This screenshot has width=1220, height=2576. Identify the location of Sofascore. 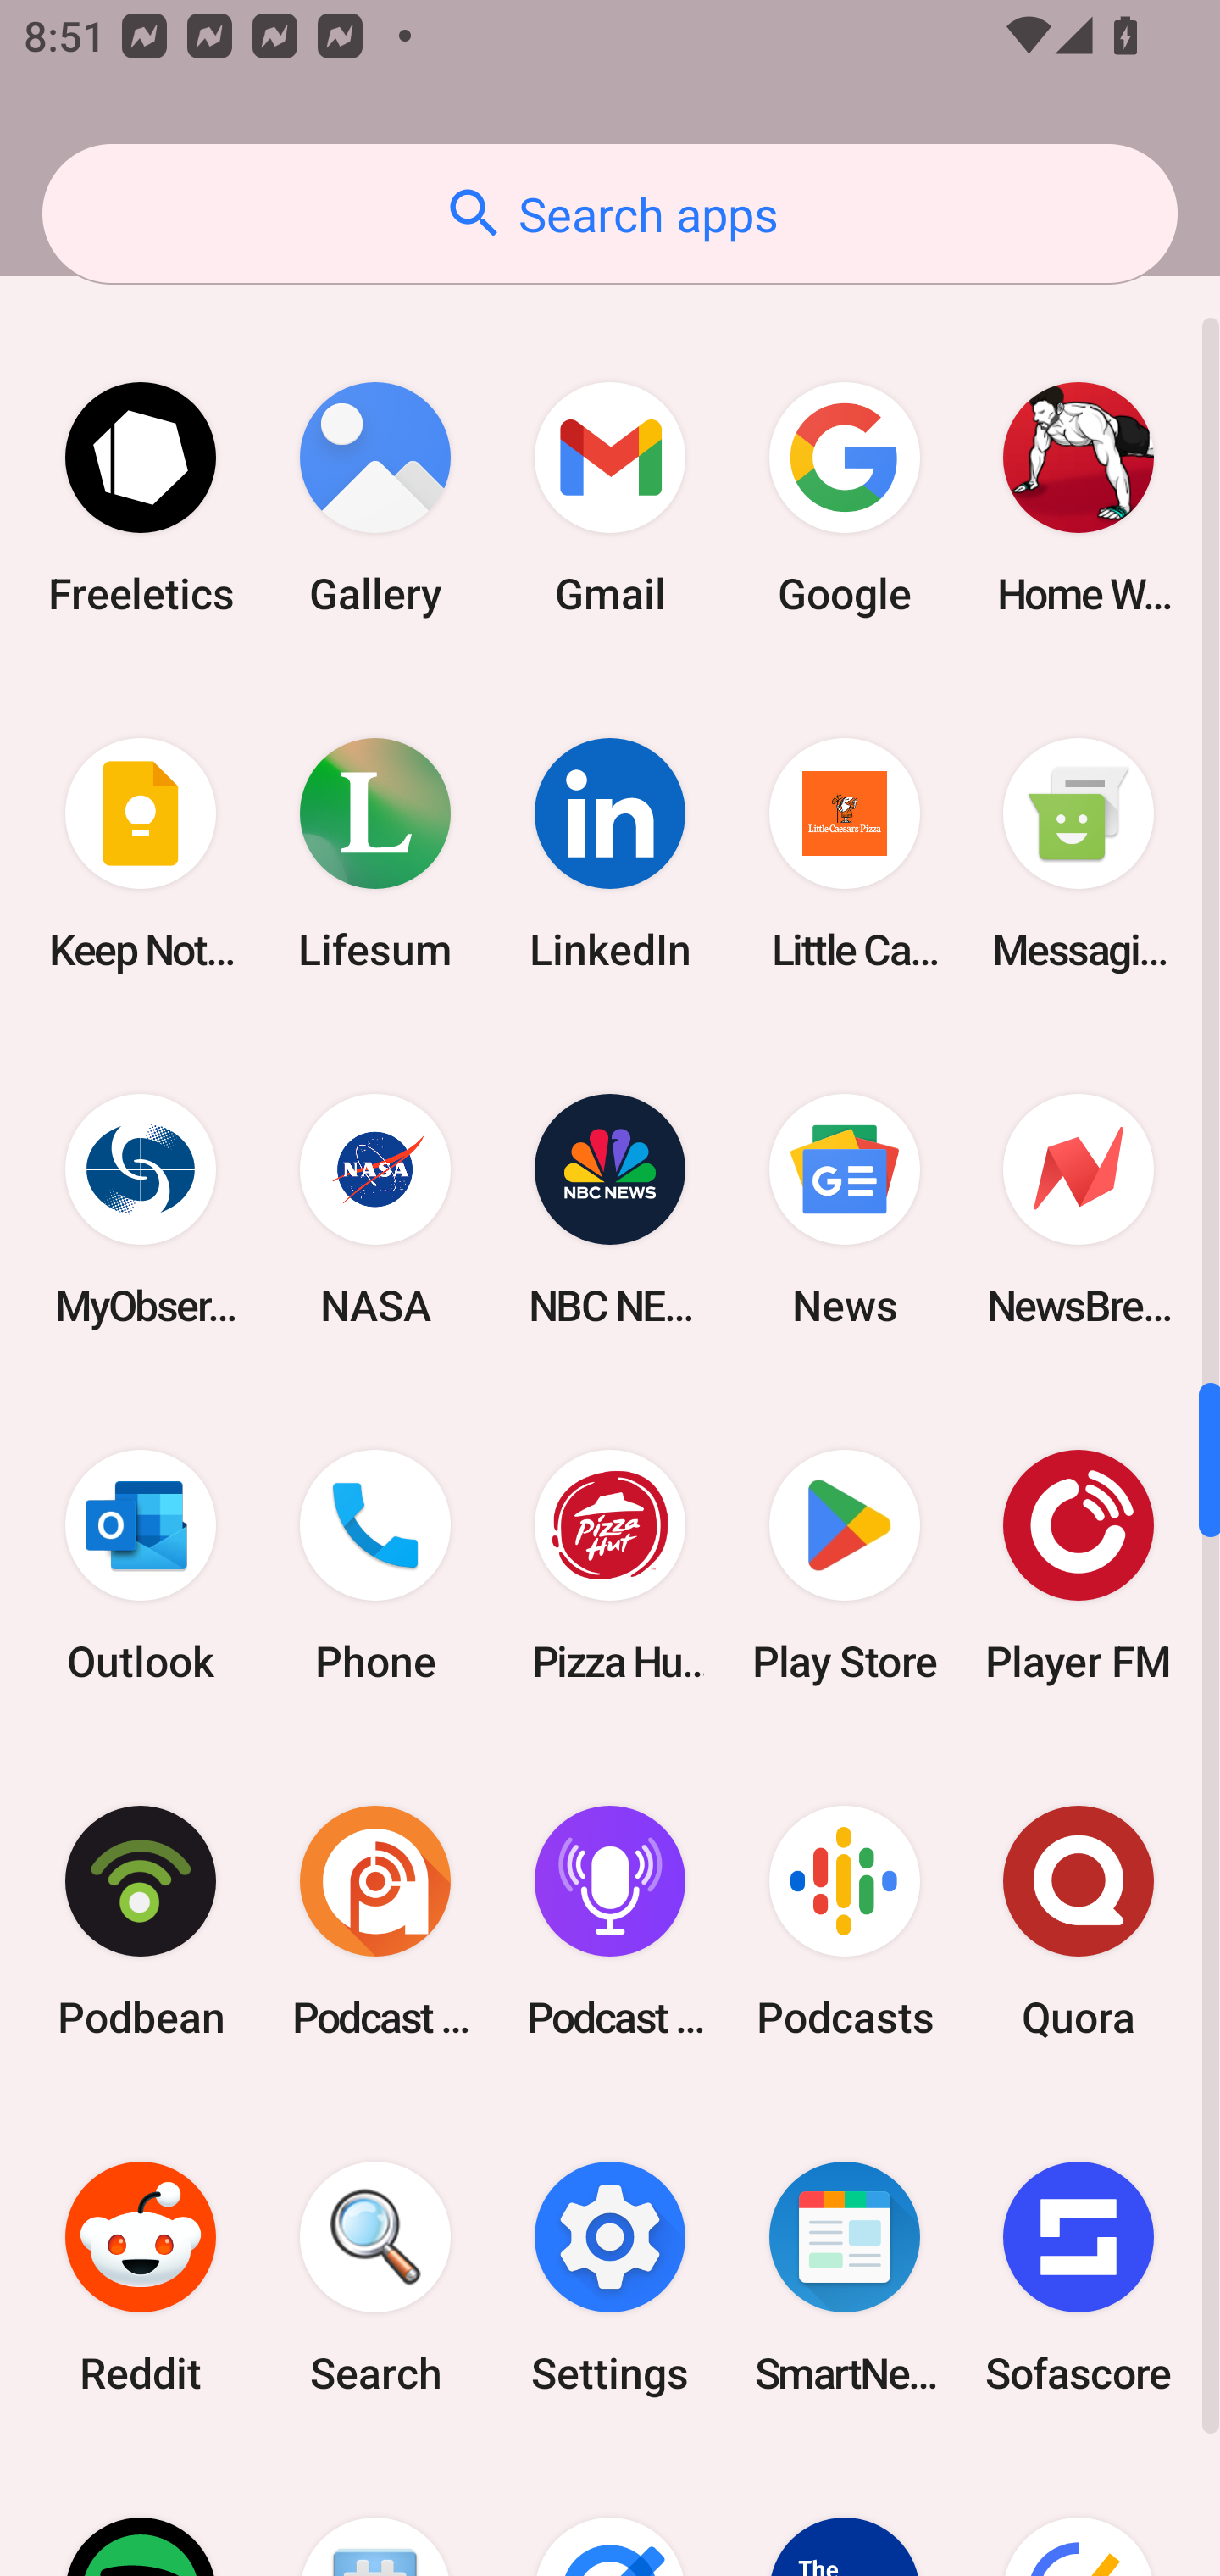
(1079, 2277).